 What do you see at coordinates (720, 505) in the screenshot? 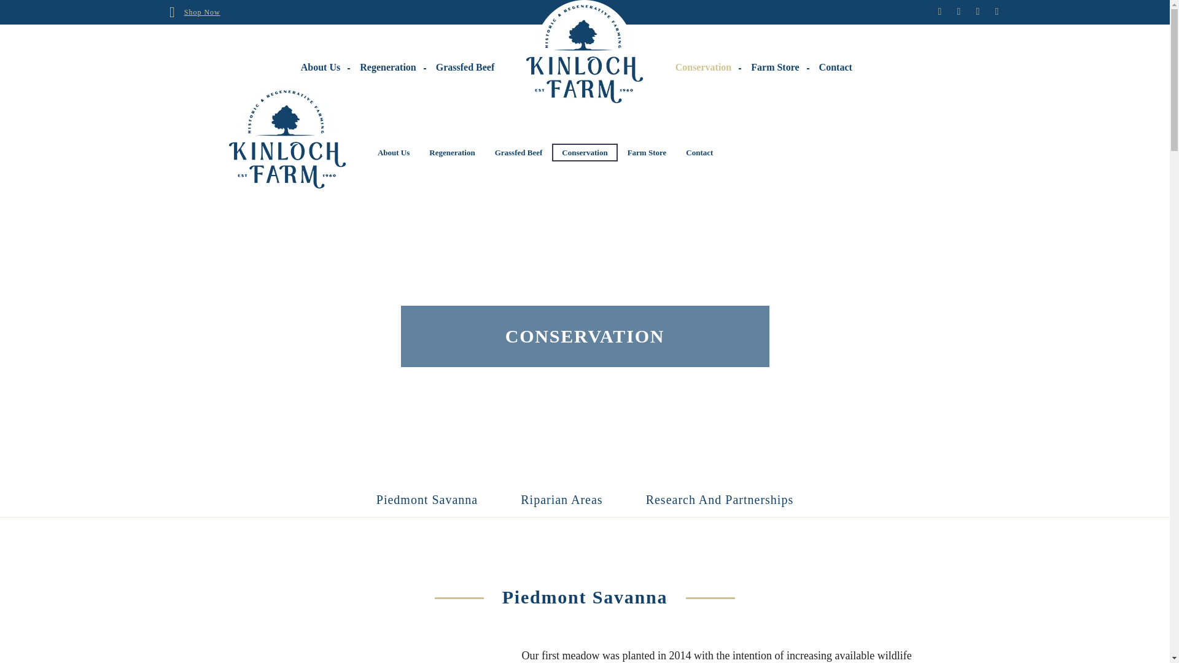
I see `Research And Partnerships` at bounding box center [720, 505].